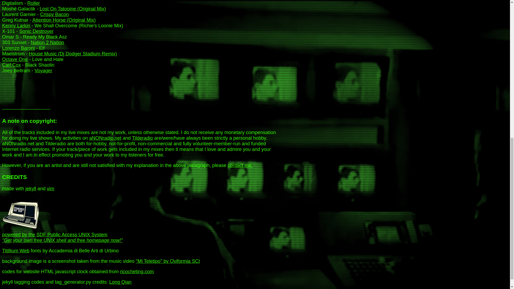 The width and height of the screenshot is (514, 289). What do you see at coordinates (43, 71) in the screenshot?
I see `Voyager` at bounding box center [43, 71].